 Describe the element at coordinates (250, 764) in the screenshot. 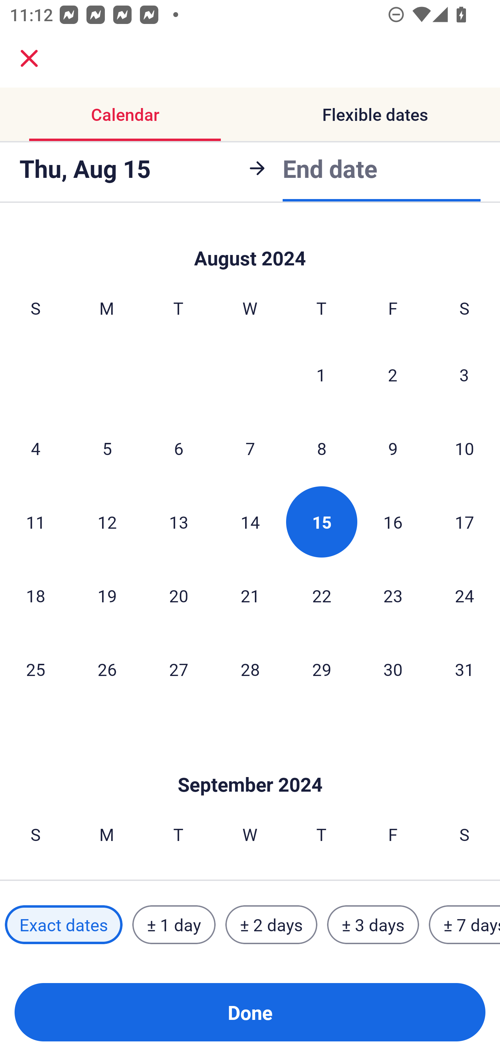

I see `Skip to Done` at that location.